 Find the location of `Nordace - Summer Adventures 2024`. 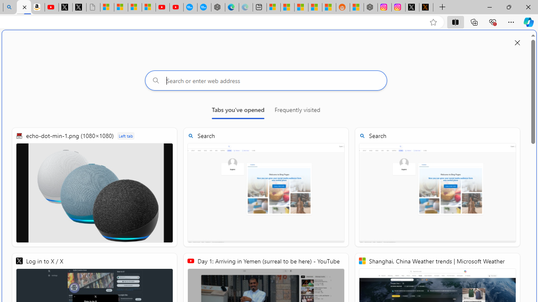

Nordace - Summer Adventures 2024 is located at coordinates (371, 8).